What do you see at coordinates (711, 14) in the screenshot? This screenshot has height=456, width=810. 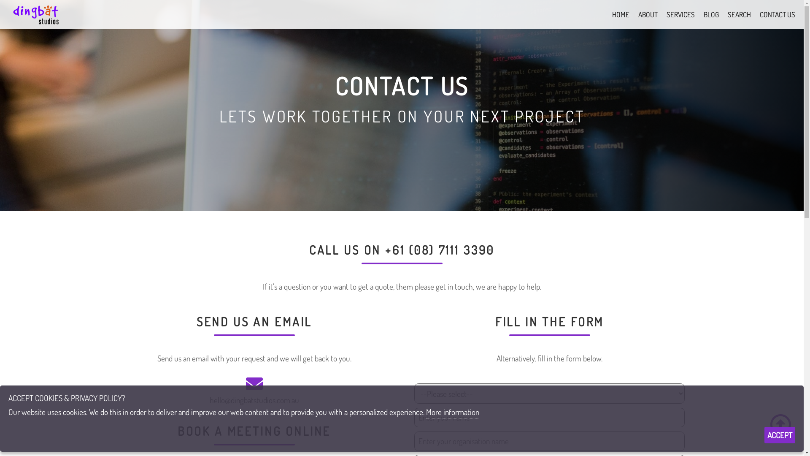 I see `BLOG` at bounding box center [711, 14].